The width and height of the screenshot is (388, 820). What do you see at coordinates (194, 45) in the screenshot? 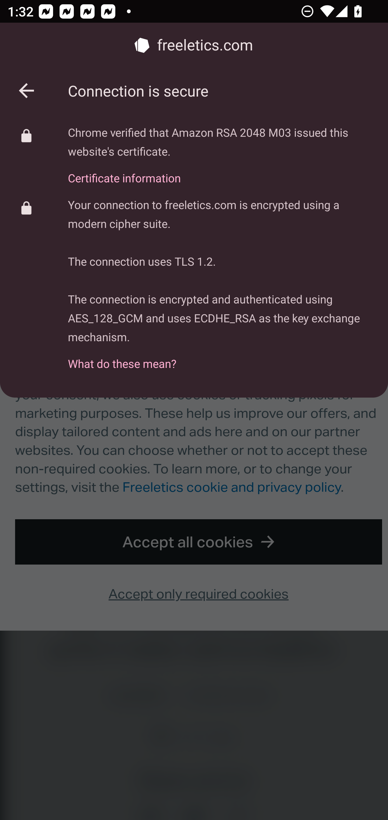
I see `freeletics.com` at bounding box center [194, 45].